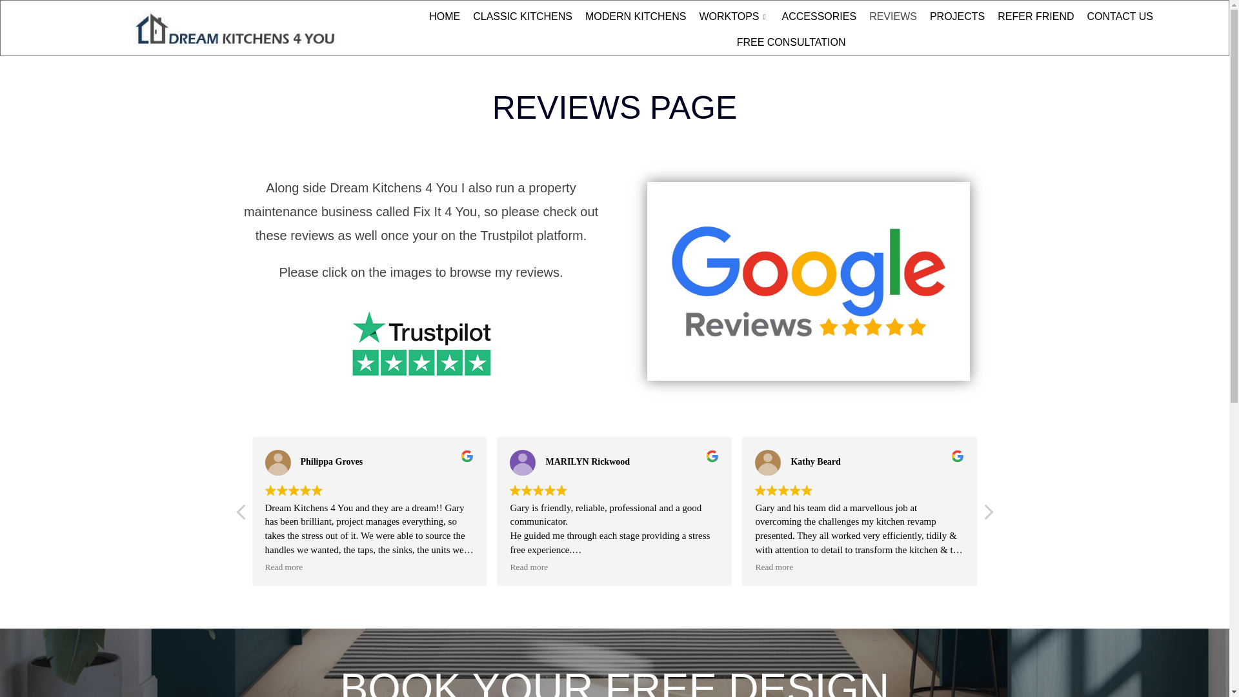 The width and height of the screenshot is (1239, 697). I want to click on WORKTOPS, so click(734, 17).